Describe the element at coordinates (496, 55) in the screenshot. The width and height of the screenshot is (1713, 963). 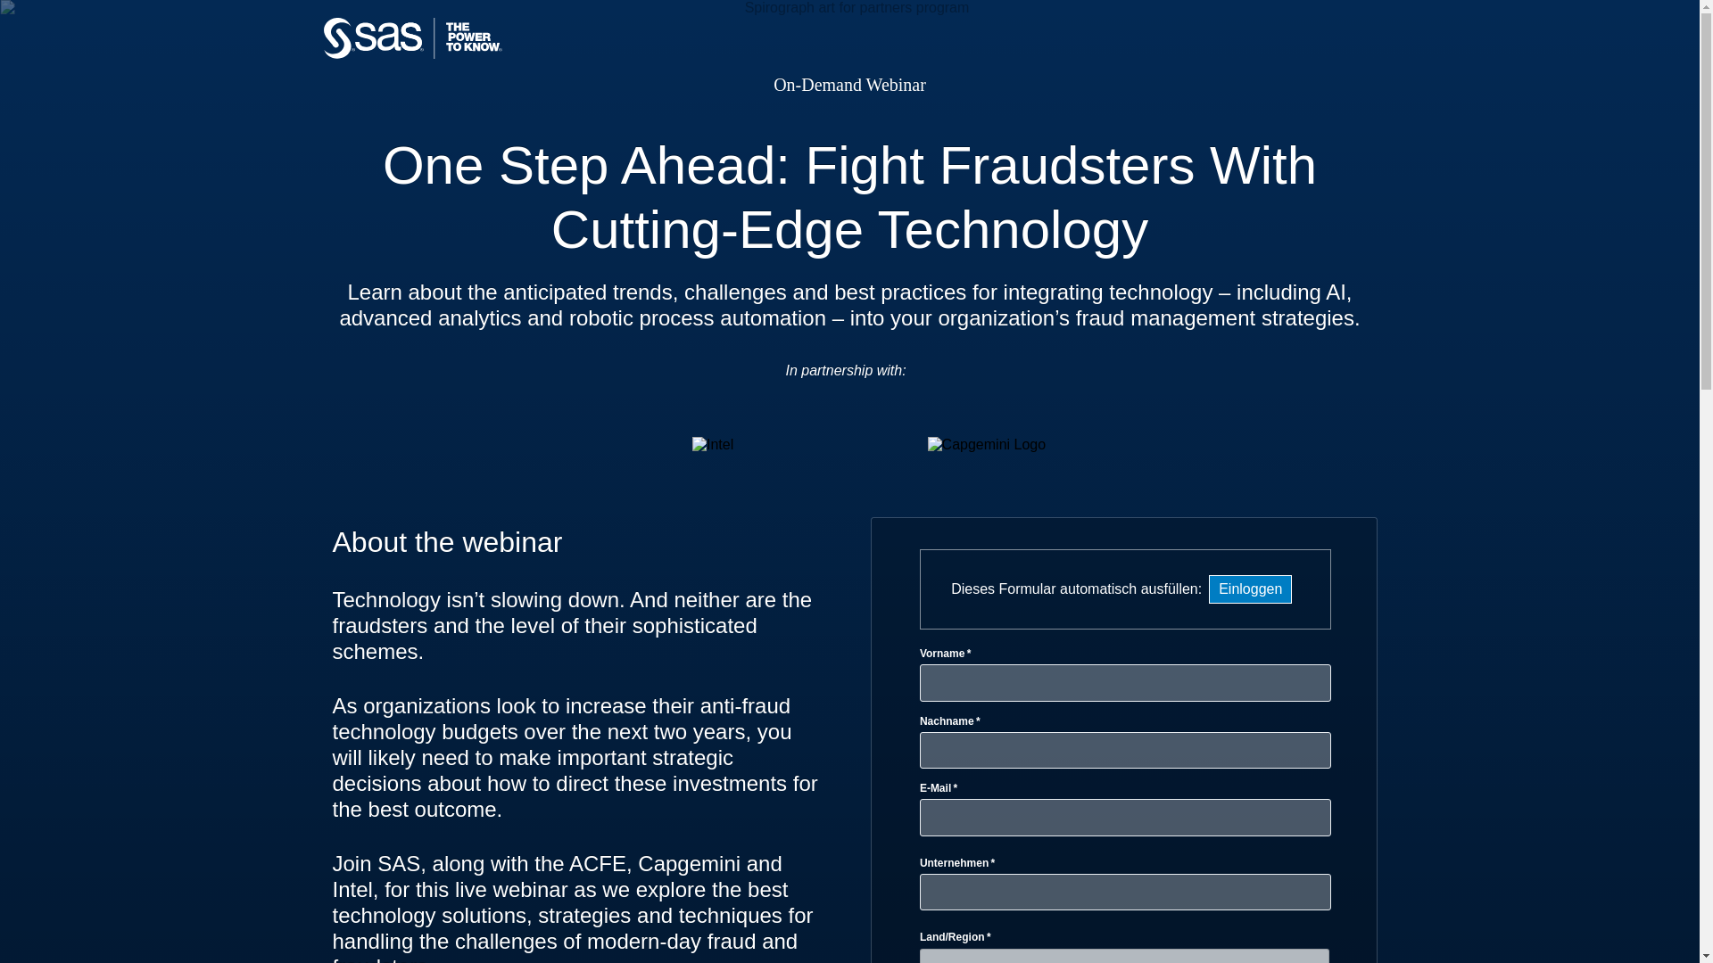
I see `SAS Institute` at that location.